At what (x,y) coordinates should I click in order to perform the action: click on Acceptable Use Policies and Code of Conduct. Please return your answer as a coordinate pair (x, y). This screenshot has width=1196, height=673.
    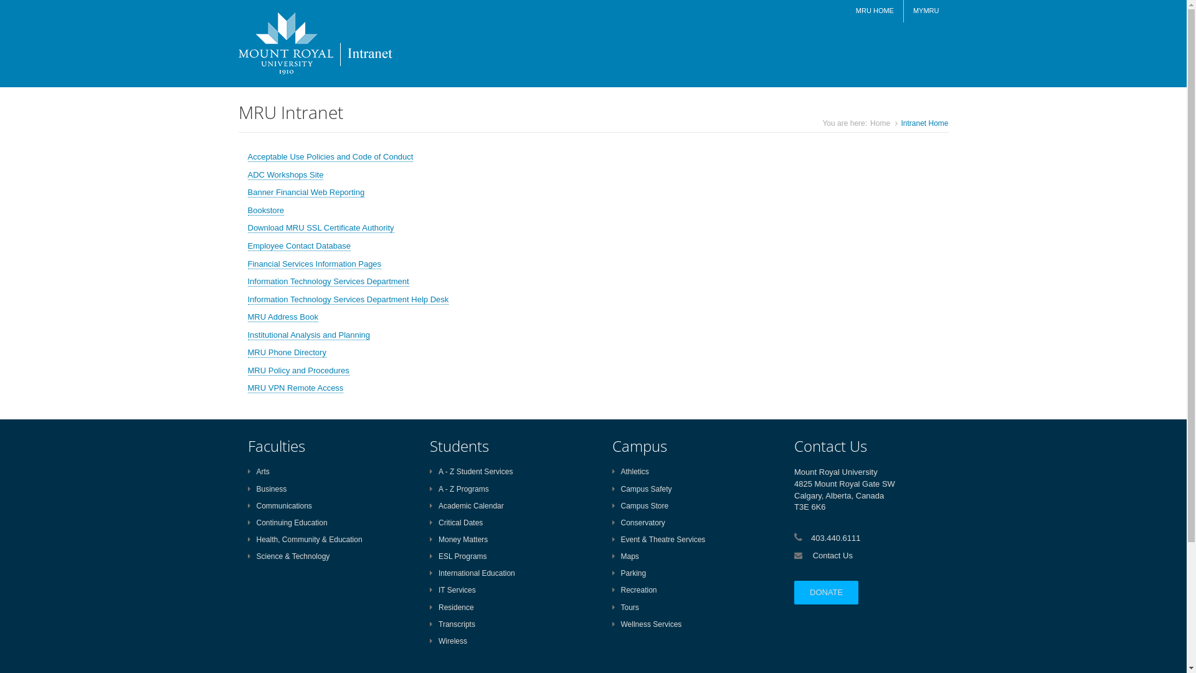
    Looking at the image, I should click on (331, 157).